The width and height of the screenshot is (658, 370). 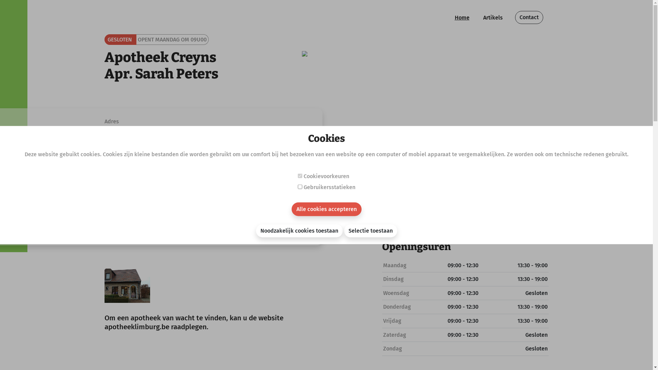 I want to click on Home, so click(x=462, y=18).